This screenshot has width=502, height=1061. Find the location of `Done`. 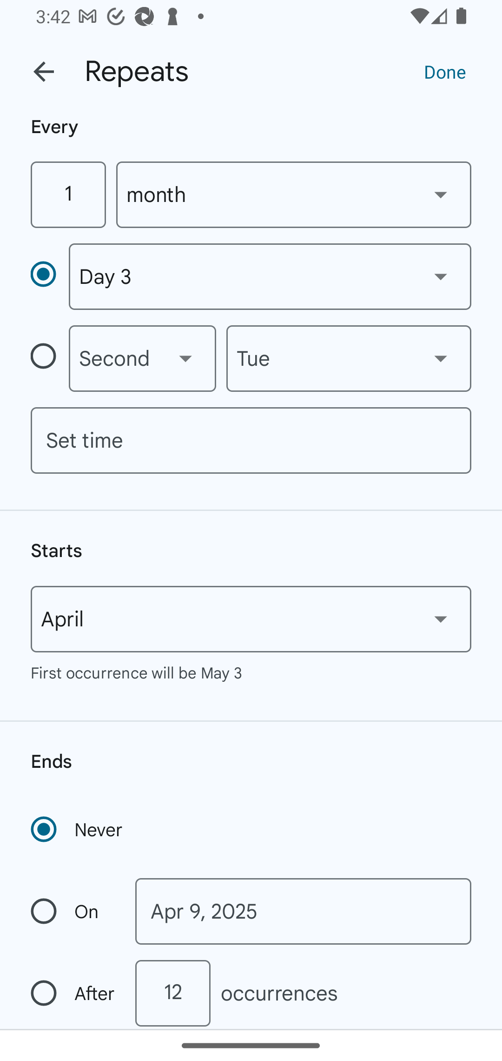

Done is located at coordinates (445, 71).